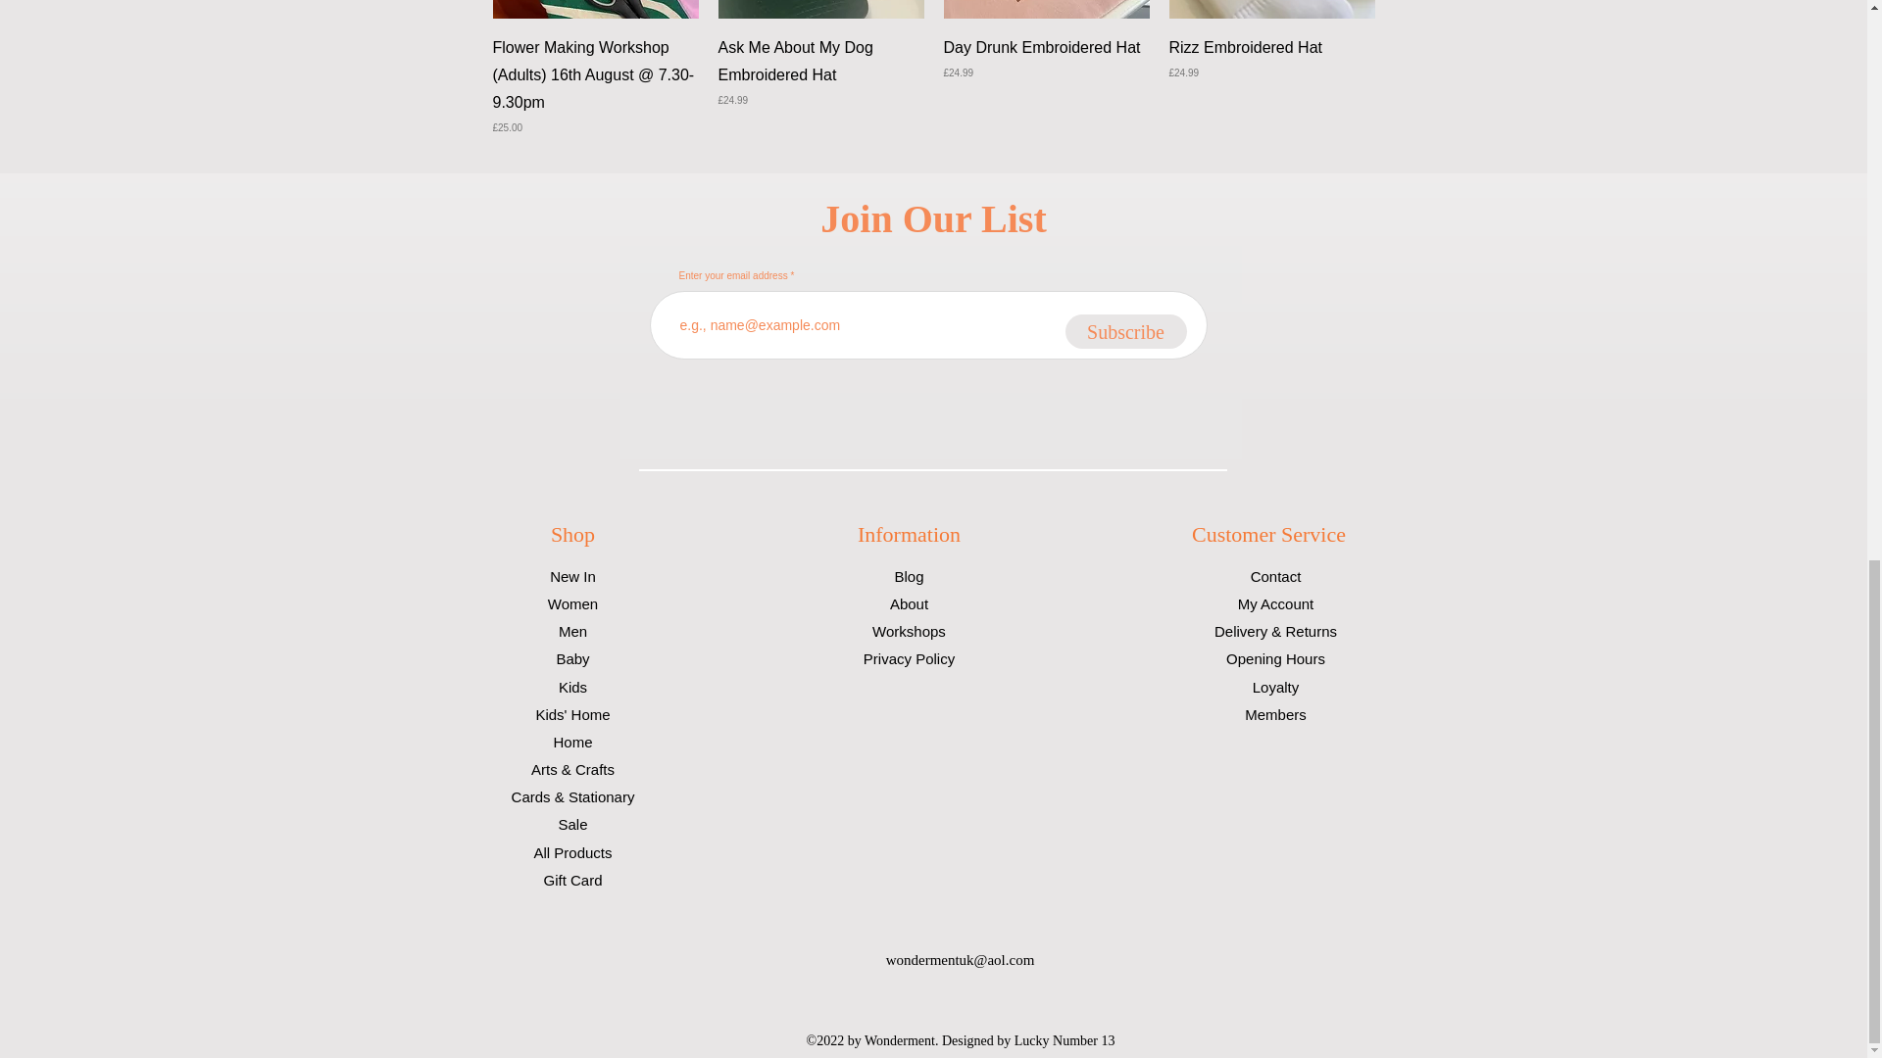 The image size is (1882, 1058). Describe the element at coordinates (819, 10) in the screenshot. I see `New Arrival` at that location.